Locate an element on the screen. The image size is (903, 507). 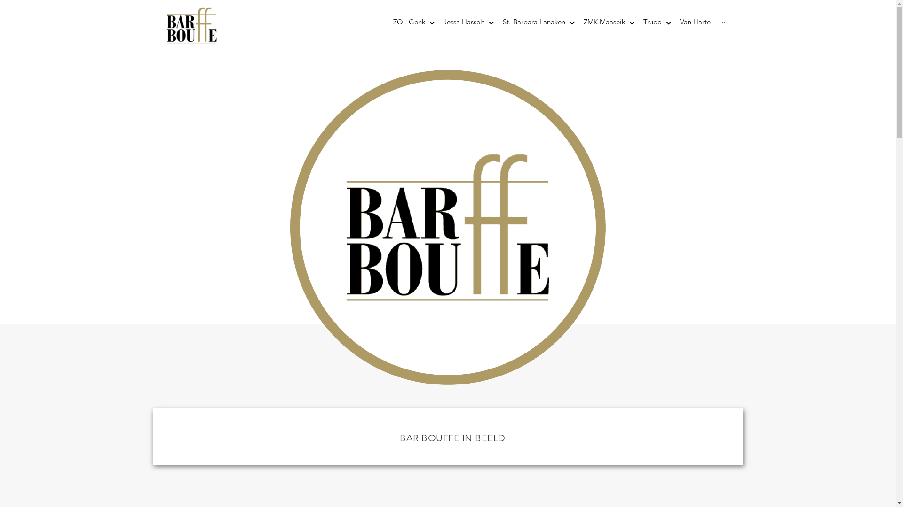
ZMK Maaseik is located at coordinates (609, 23).